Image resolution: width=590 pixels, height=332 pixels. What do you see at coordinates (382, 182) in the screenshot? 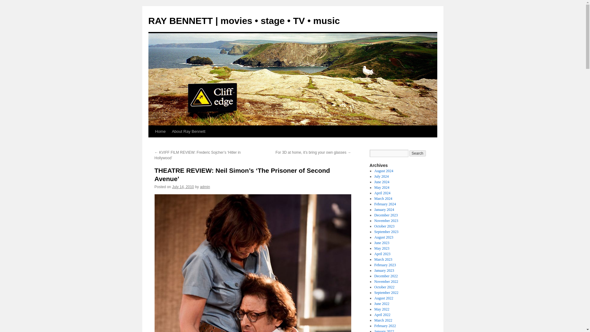
I see `June 2024` at bounding box center [382, 182].